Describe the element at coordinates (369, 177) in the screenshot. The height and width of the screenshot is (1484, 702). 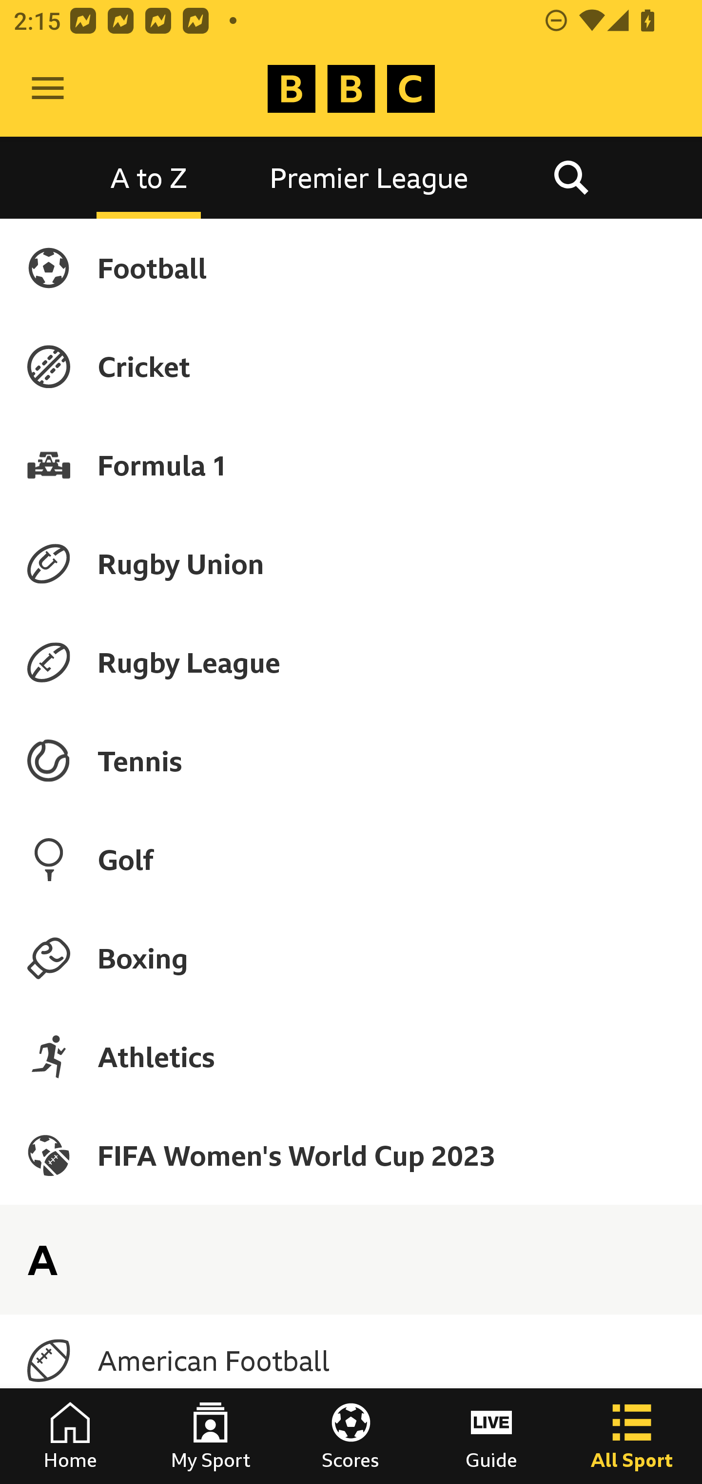
I see `Premier League` at that location.